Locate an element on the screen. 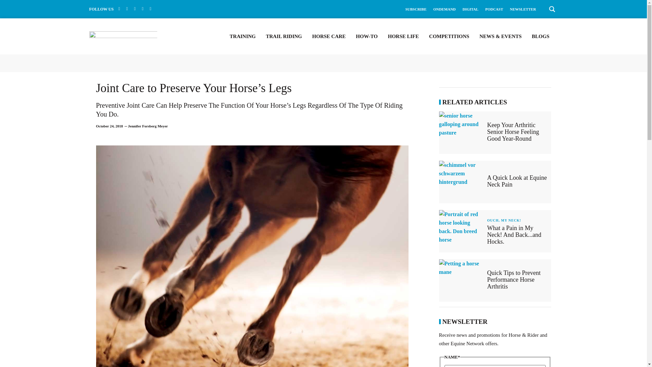  Quick Tips to Prevent Performance Horse Arthritis is located at coordinates (461, 280).